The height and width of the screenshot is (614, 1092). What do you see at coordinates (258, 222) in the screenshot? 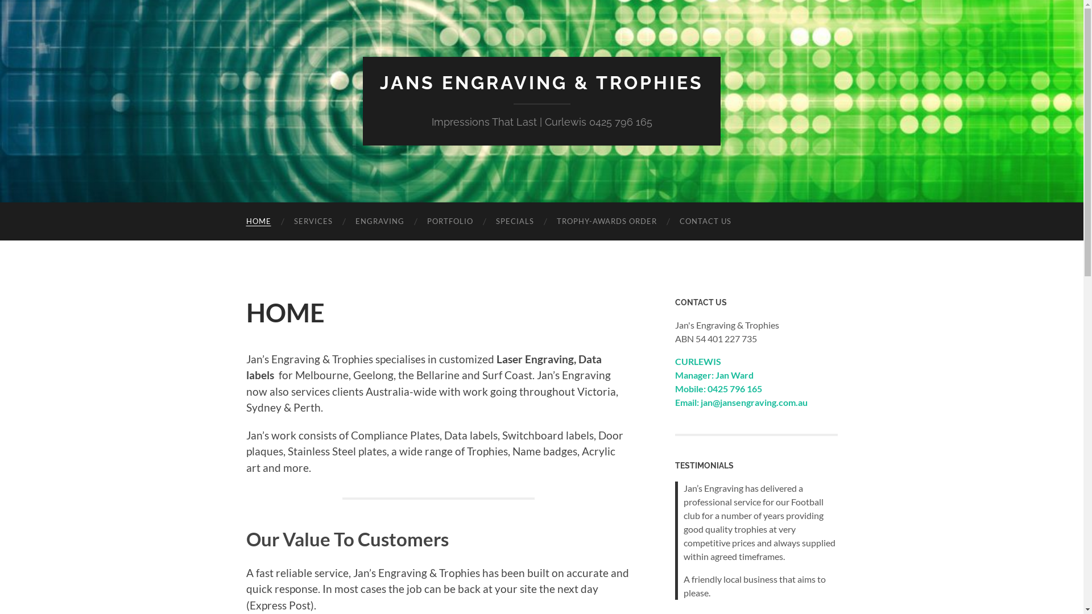
I see `HOME` at bounding box center [258, 222].